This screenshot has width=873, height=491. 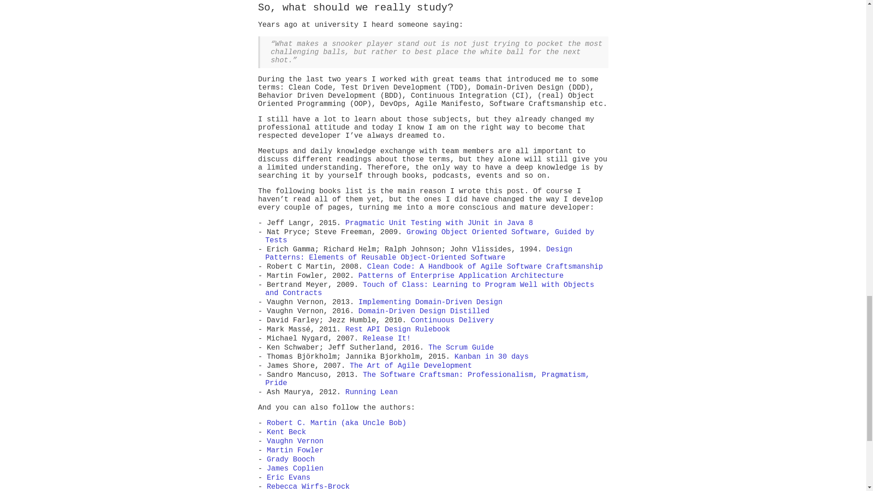 I want to click on Running Lean, so click(x=372, y=392).